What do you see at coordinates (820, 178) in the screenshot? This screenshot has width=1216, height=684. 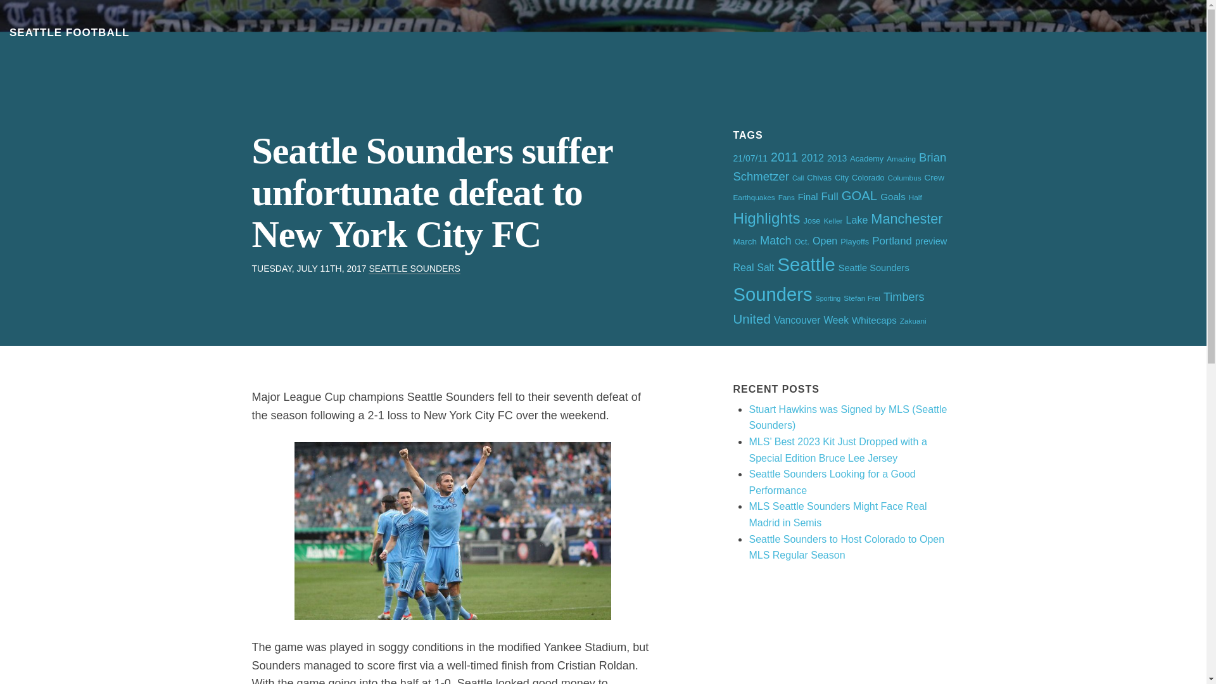 I see `Chivas` at bounding box center [820, 178].